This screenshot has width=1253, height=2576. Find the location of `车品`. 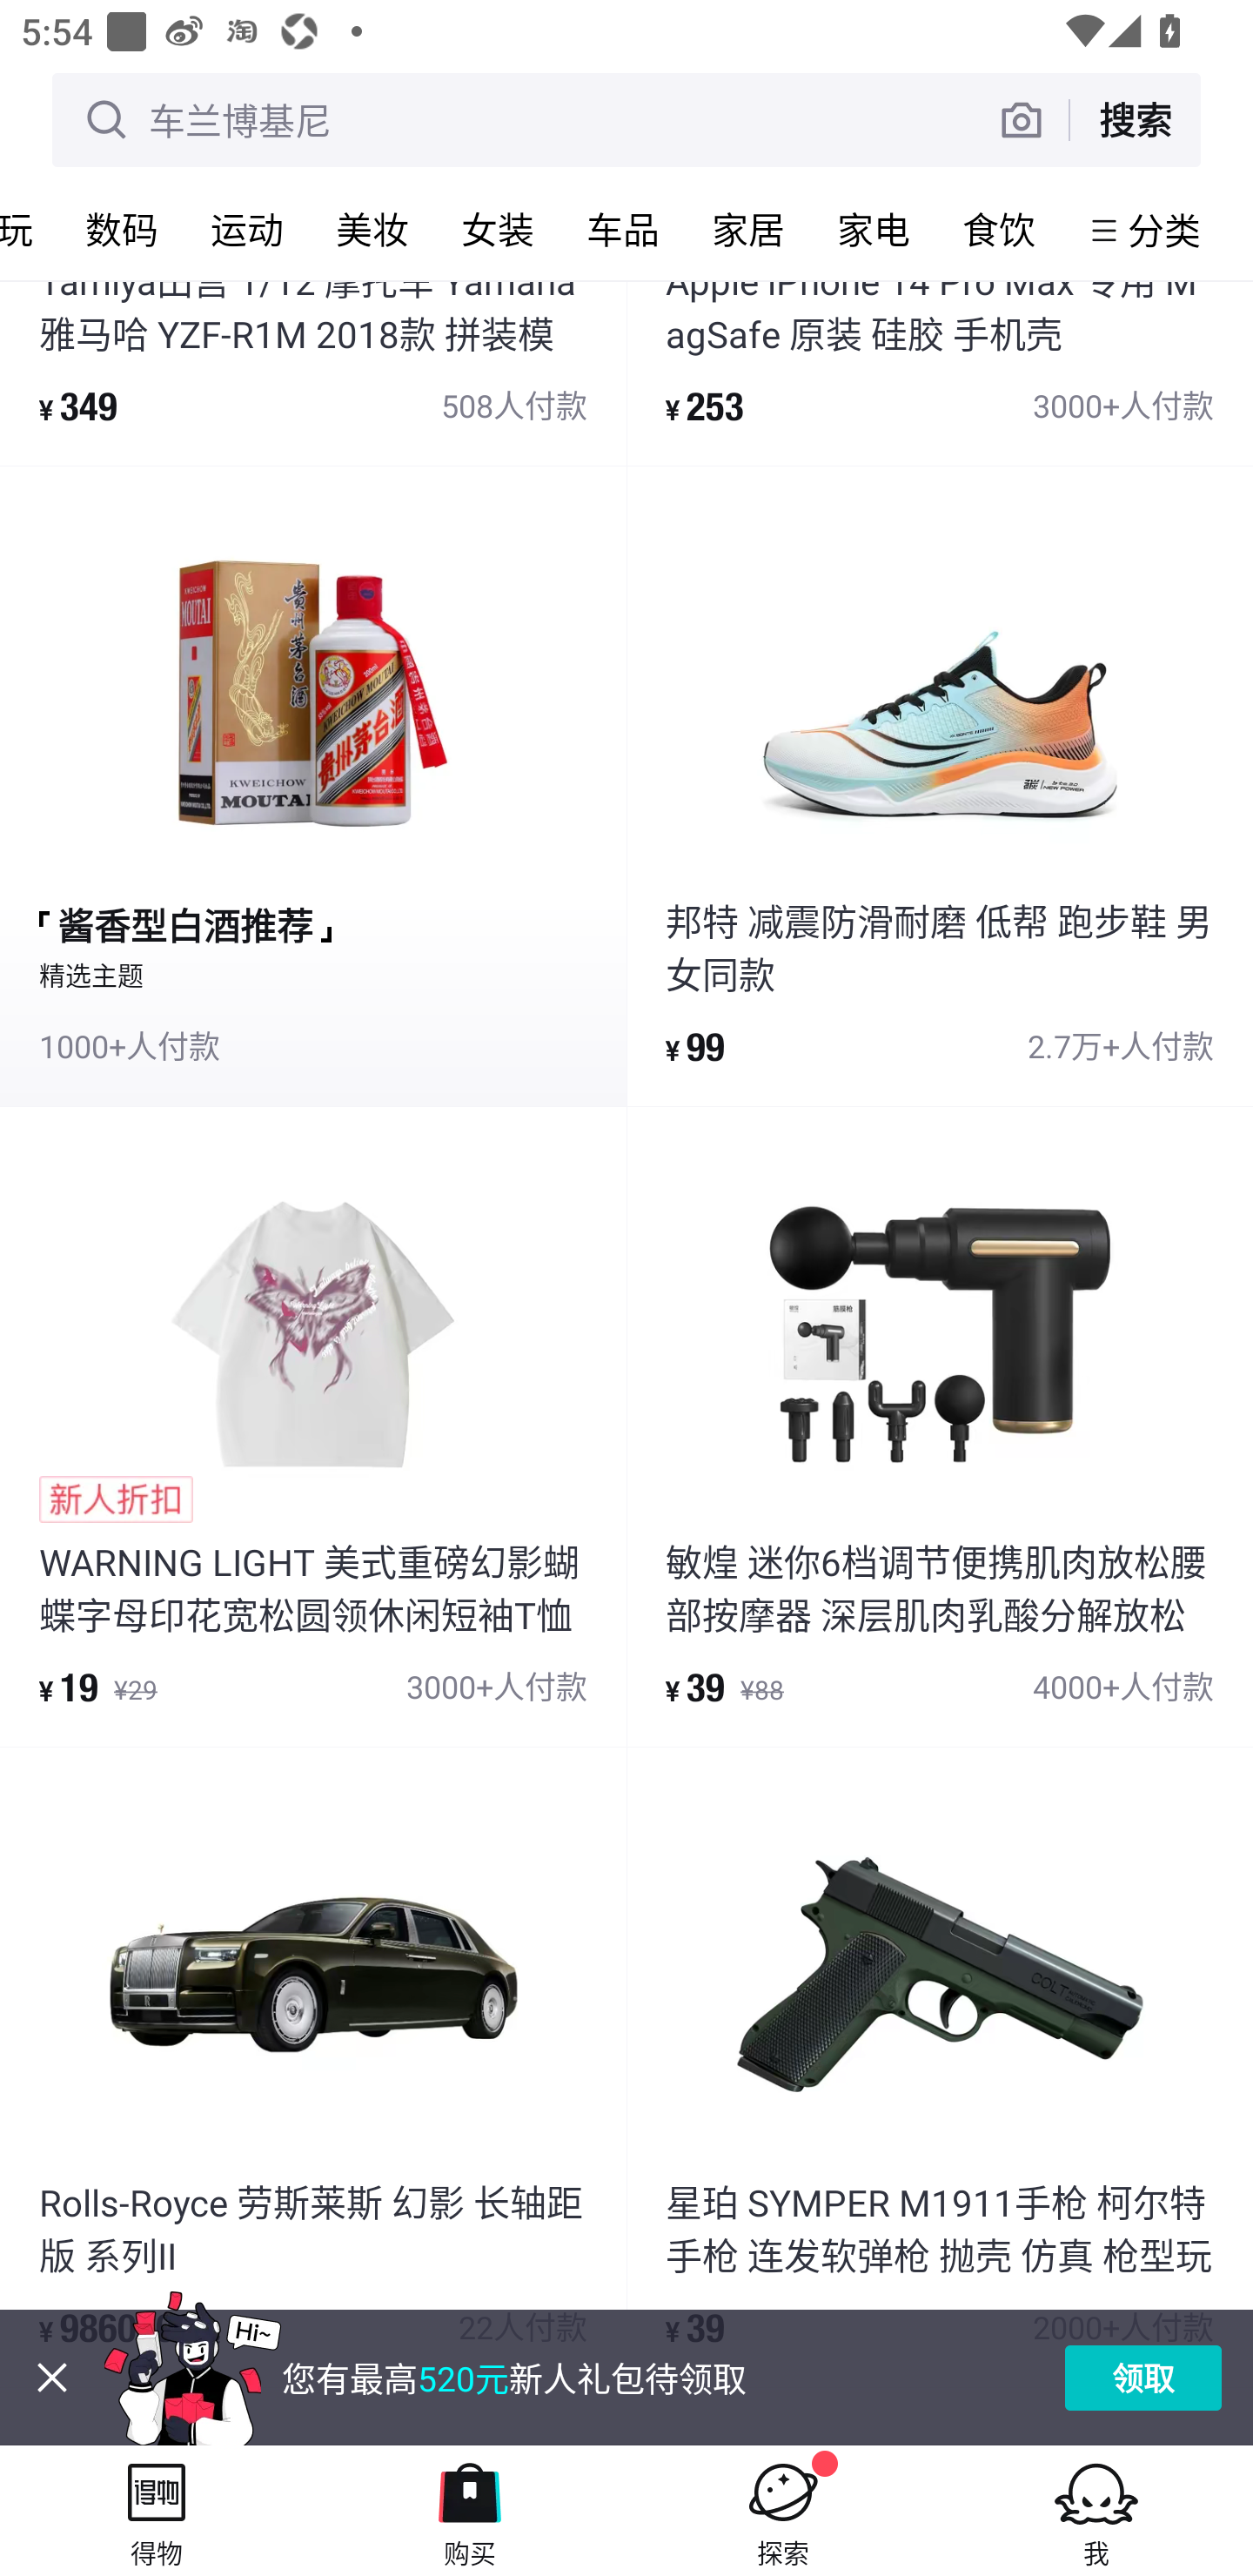

车品 is located at coordinates (622, 229).